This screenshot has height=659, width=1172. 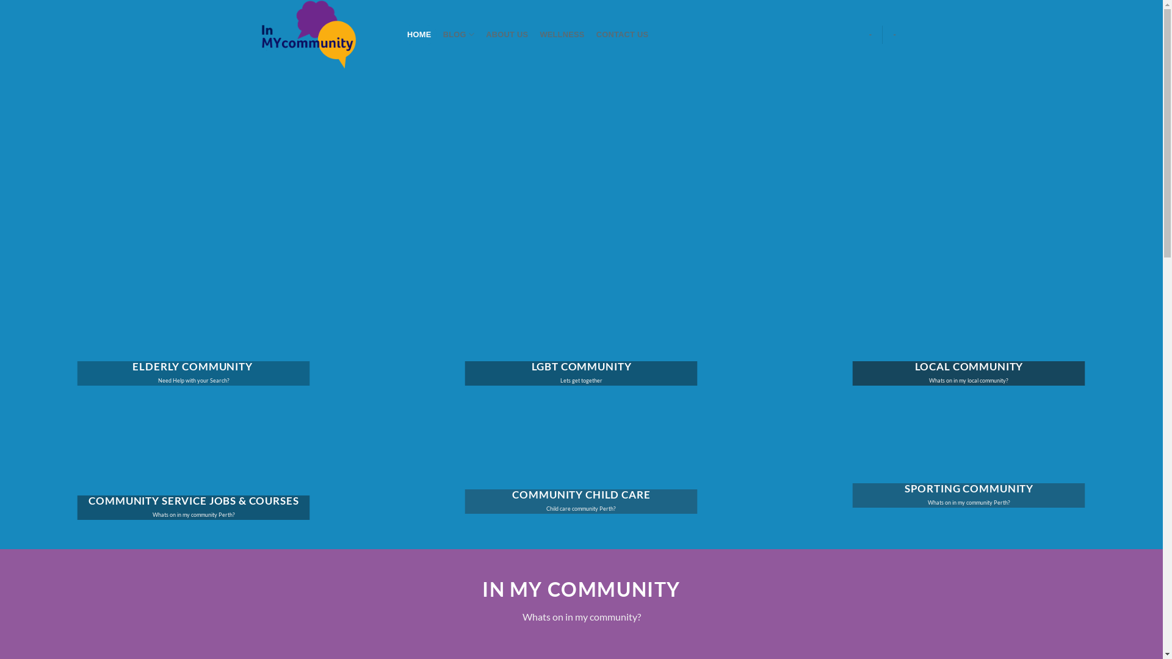 I want to click on In My Community, Connecting Australia. - Community Directory, so click(x=322, y=34).